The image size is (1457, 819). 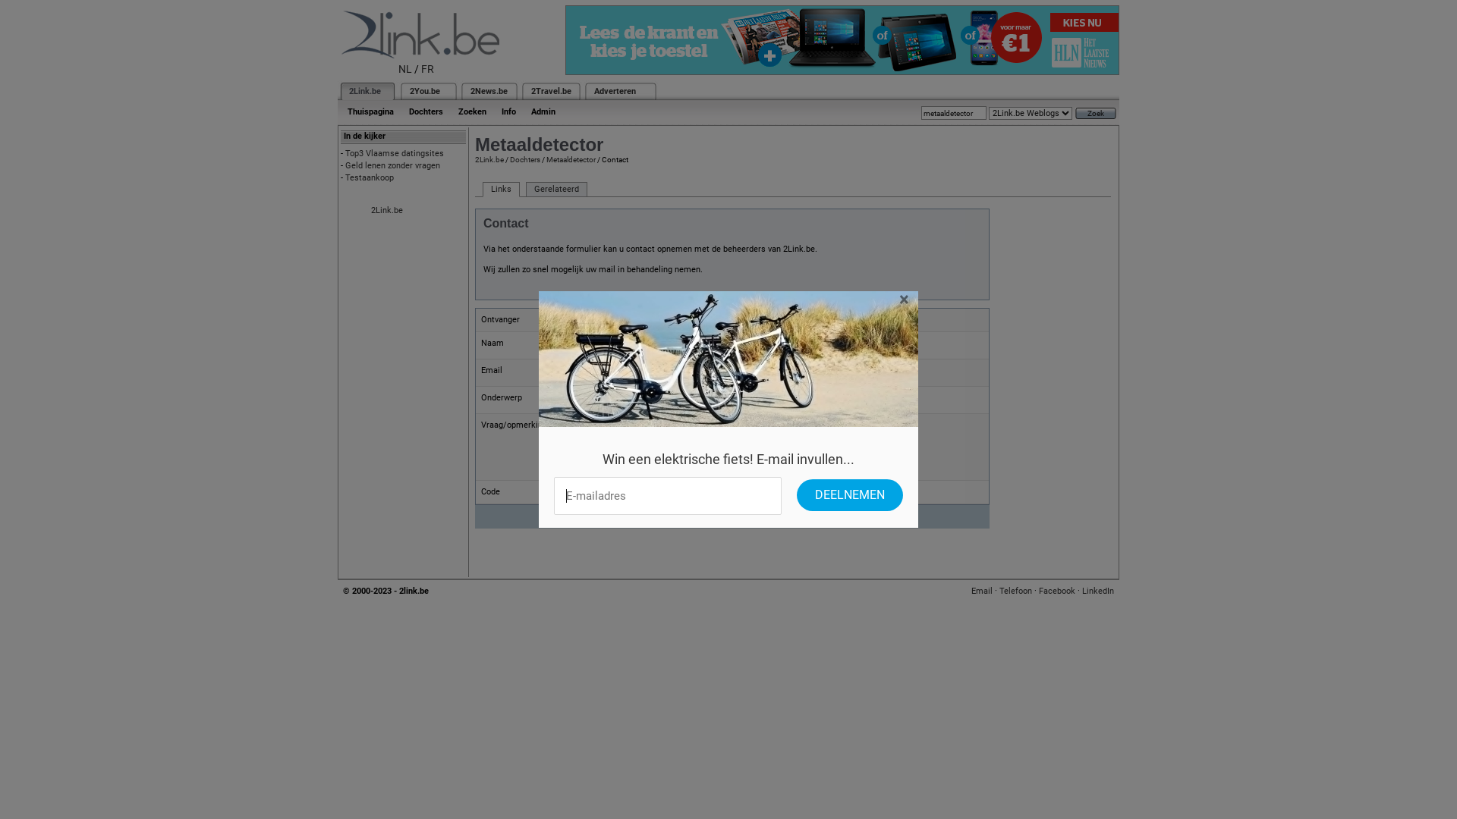 What do you see at coordinates (557, 190) in the screenshot?
I see `Gerelateerd` at bounding box center [557, 190].